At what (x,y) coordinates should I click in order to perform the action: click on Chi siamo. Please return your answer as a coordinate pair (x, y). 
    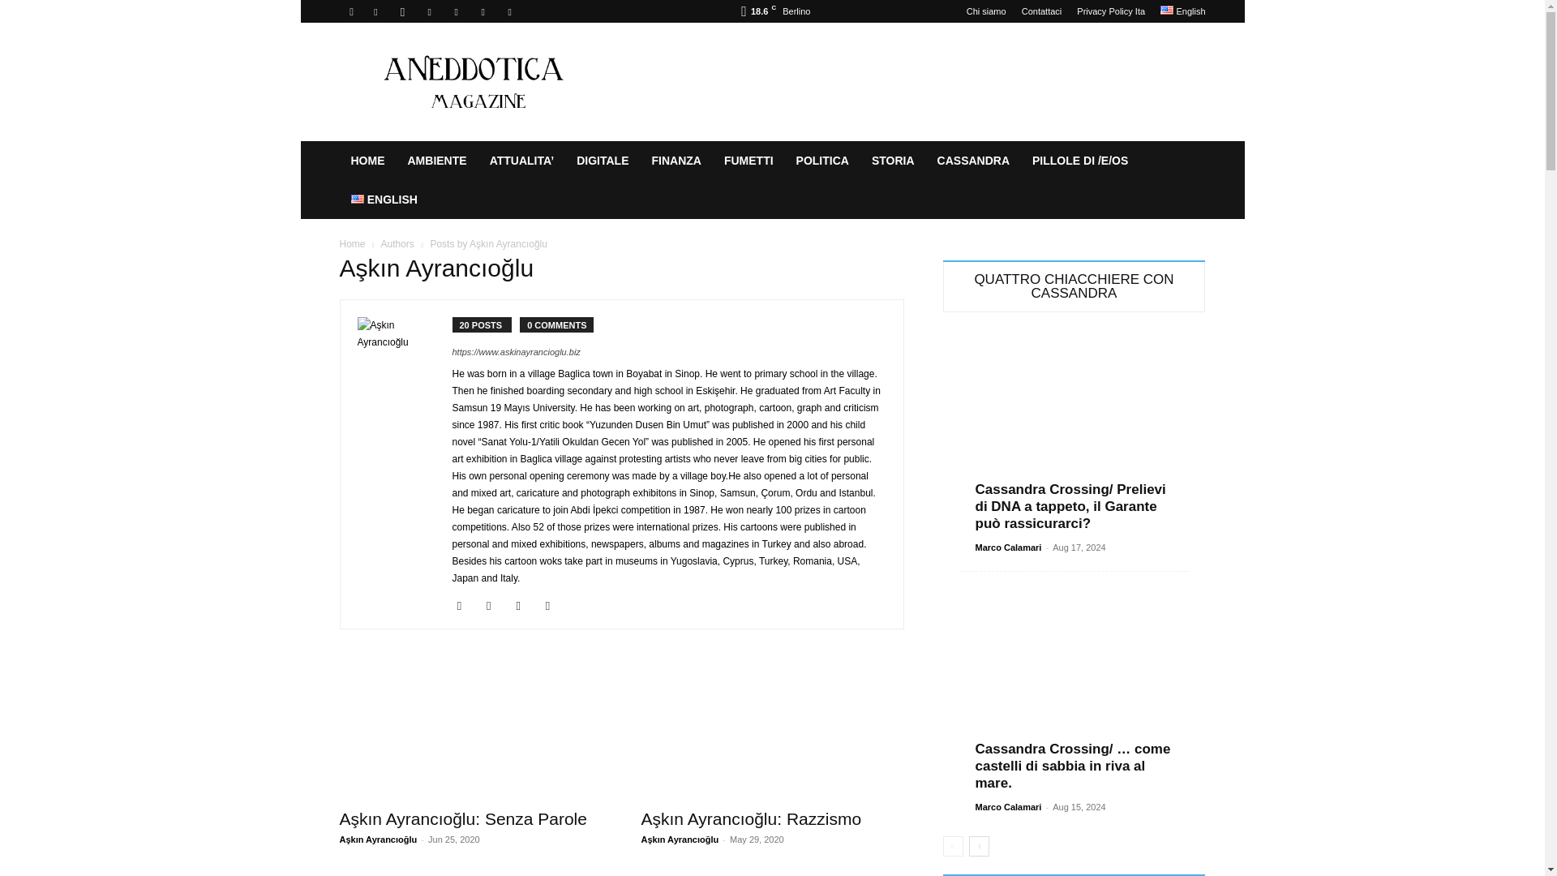
    Looking at the image, I should click on (986, 11).